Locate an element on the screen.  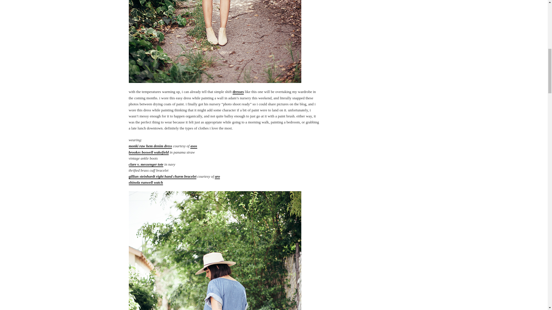
brookes boswell wakefield is located at coordinates (149, 152).